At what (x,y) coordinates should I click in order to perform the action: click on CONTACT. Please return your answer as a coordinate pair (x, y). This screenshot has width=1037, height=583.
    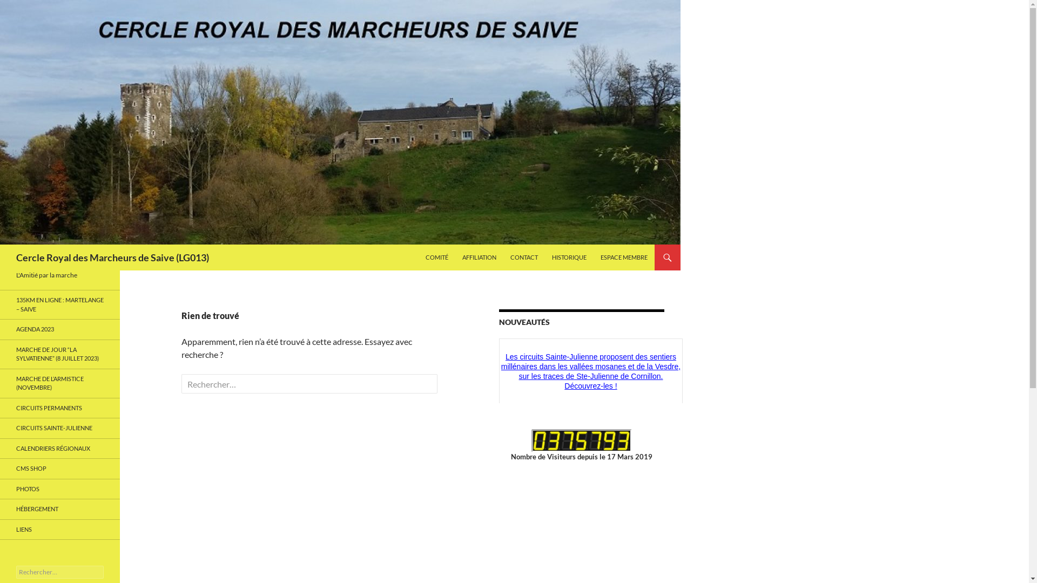
    Looking at the image, I should click on (524, 257).